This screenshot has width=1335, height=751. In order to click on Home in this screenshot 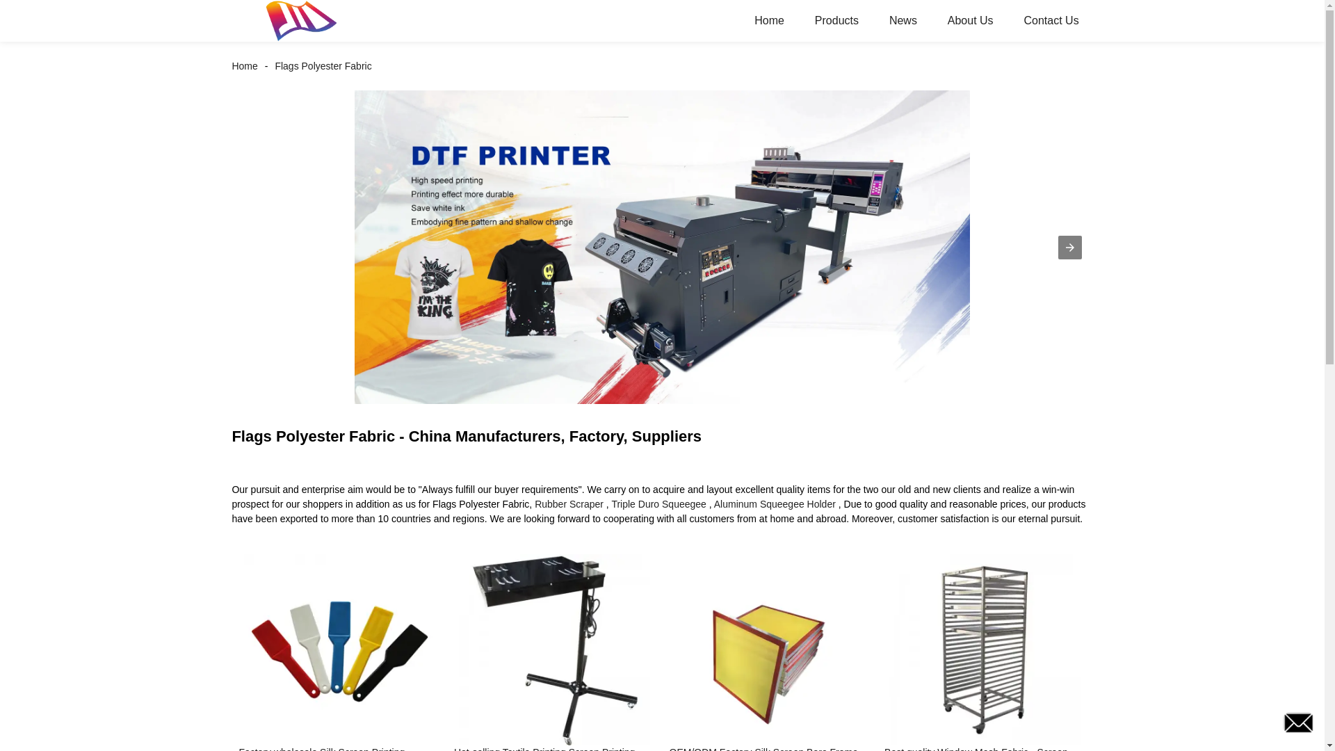, I will do `click(769, 21)`.